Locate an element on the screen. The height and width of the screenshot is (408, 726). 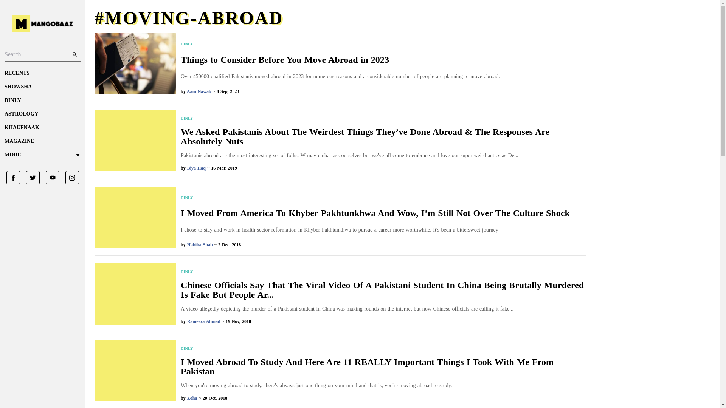
Biya Haq is located at coordinates (196, 168).